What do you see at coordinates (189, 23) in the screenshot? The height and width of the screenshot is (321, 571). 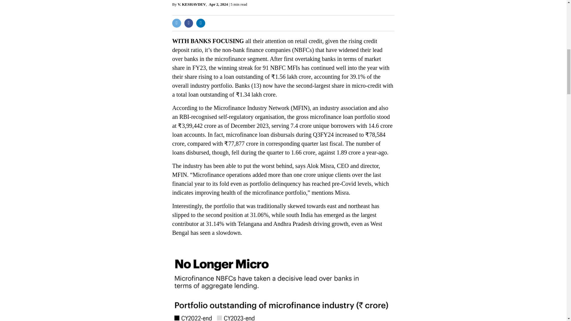 I see `Facebook` at bounding box center [189, 23].